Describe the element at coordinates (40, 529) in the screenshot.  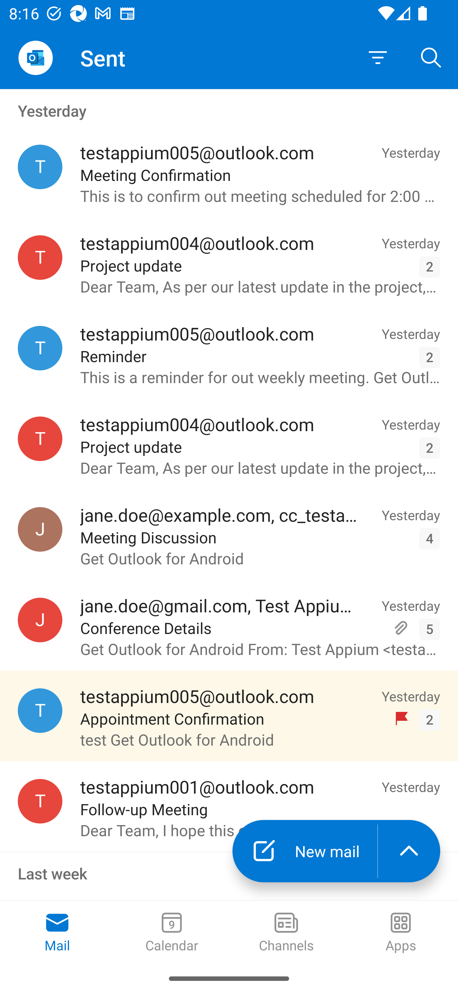
I see `jane.doe@example.com, jane.doe@example.com` at that location.